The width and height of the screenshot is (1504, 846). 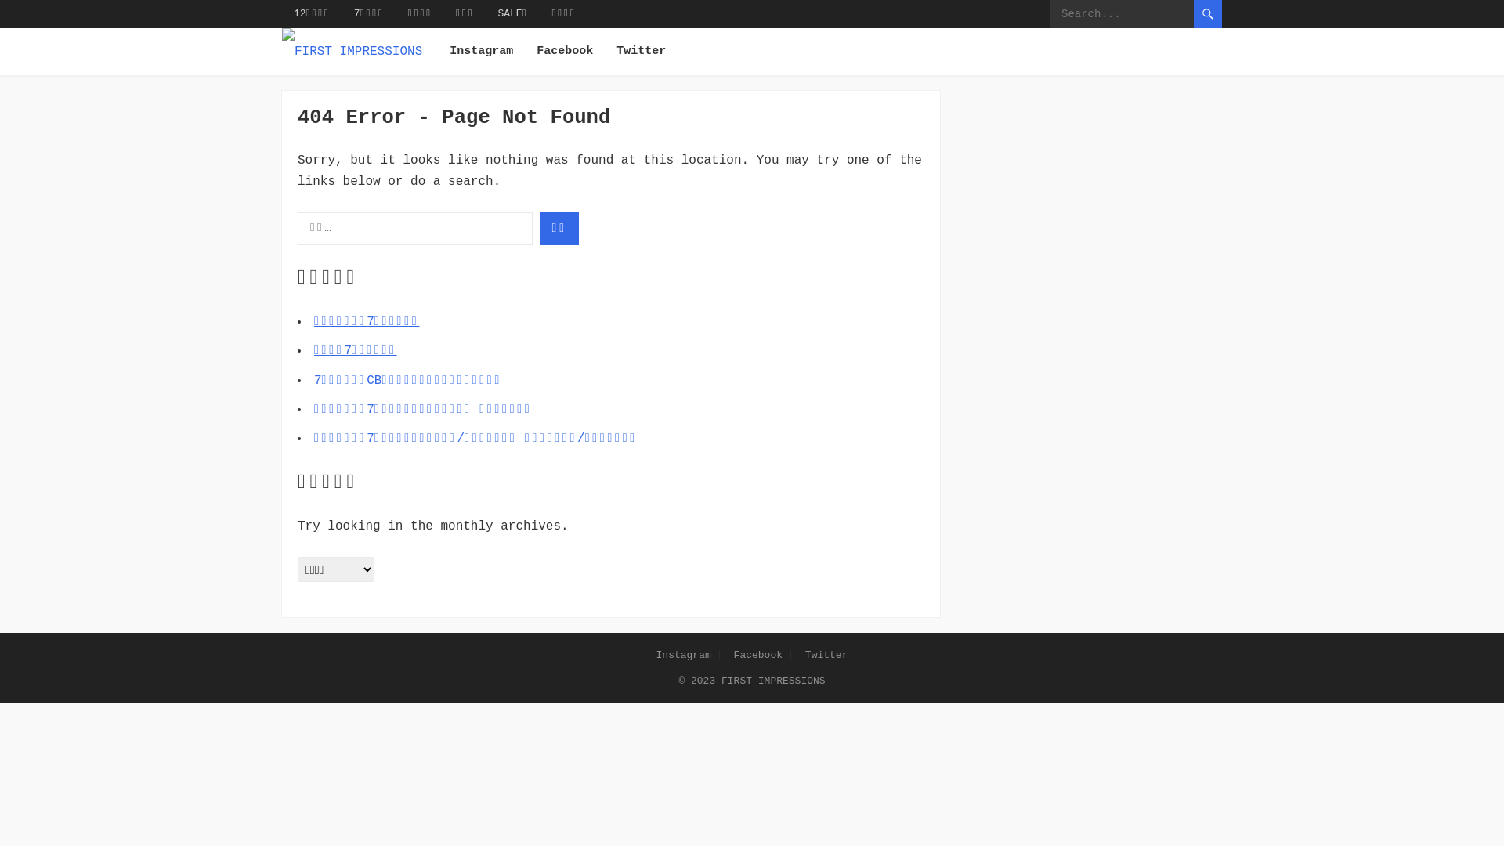 I want to click on Twitter, so click(x=641, y=52).